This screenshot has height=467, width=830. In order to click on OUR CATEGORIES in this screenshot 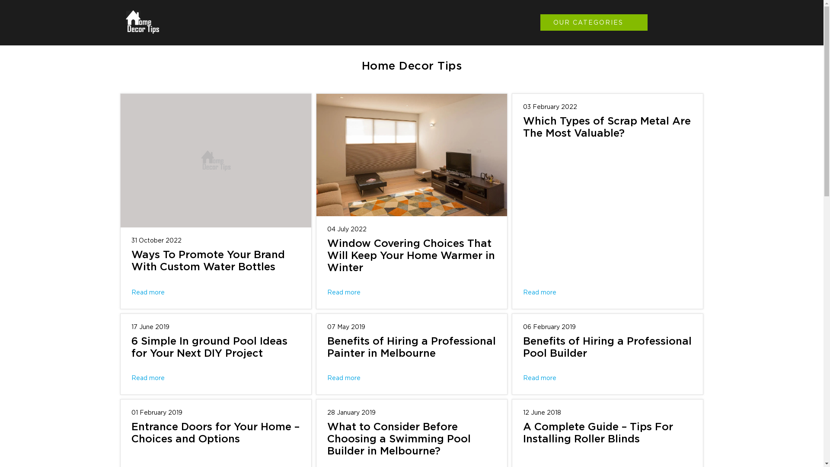, I will do `click(594, 22)`.